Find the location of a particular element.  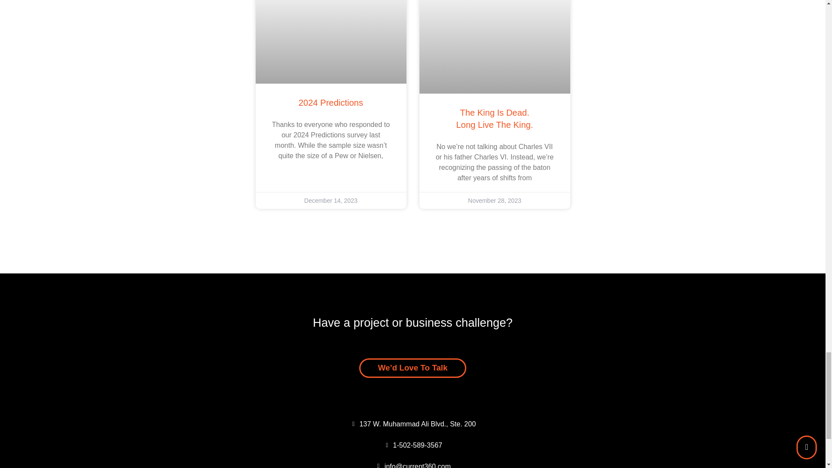

1-502-589-3567 is located at coordinates (413, 445).